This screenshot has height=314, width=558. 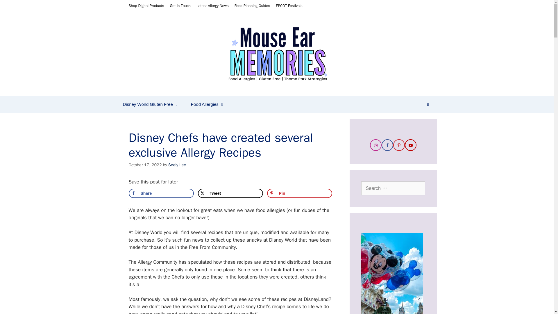 I want to click on Follow on YouTube, so click(x=410, y=145).